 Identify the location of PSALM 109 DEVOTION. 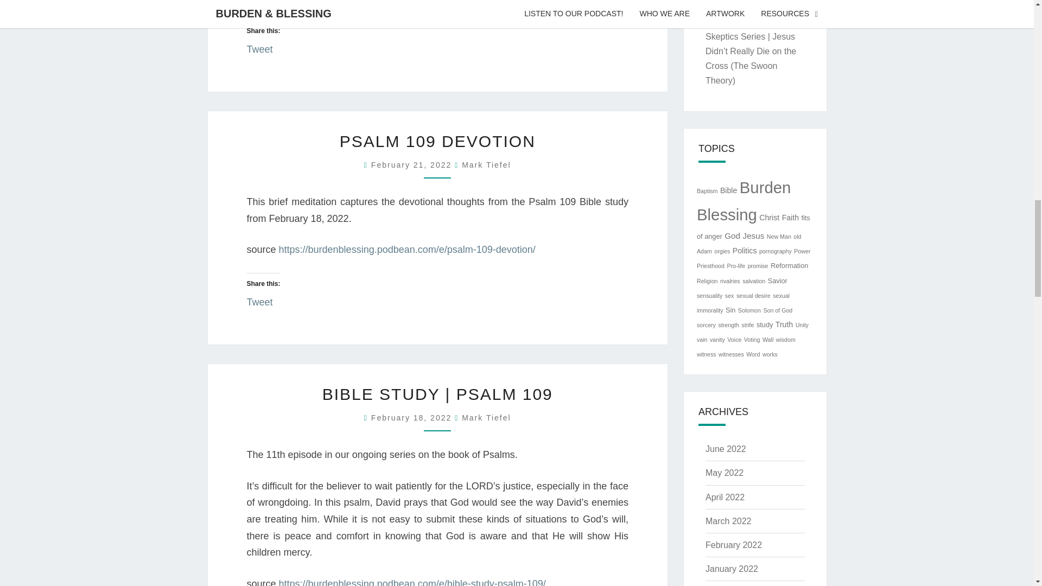
(437, 141).